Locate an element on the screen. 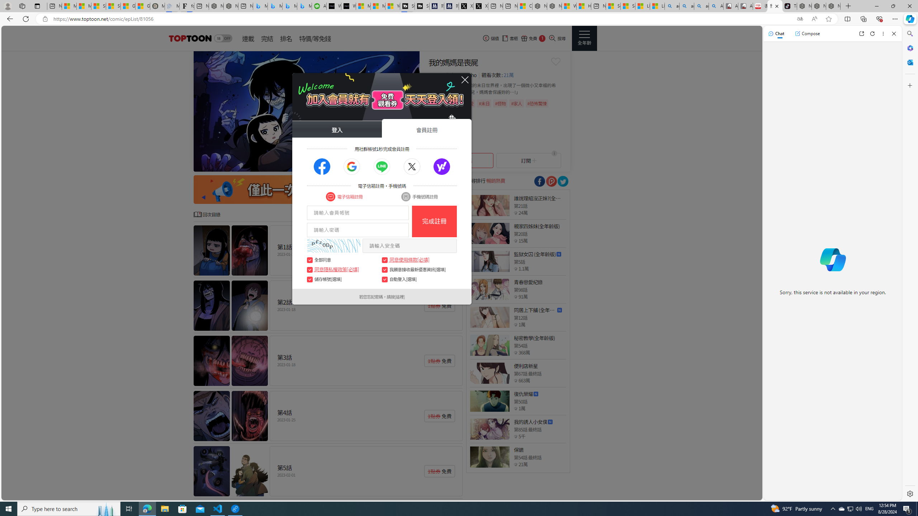  Accounting Software for Accountants, CPAs and Bookkeepers is located at coordinates (319, 6).